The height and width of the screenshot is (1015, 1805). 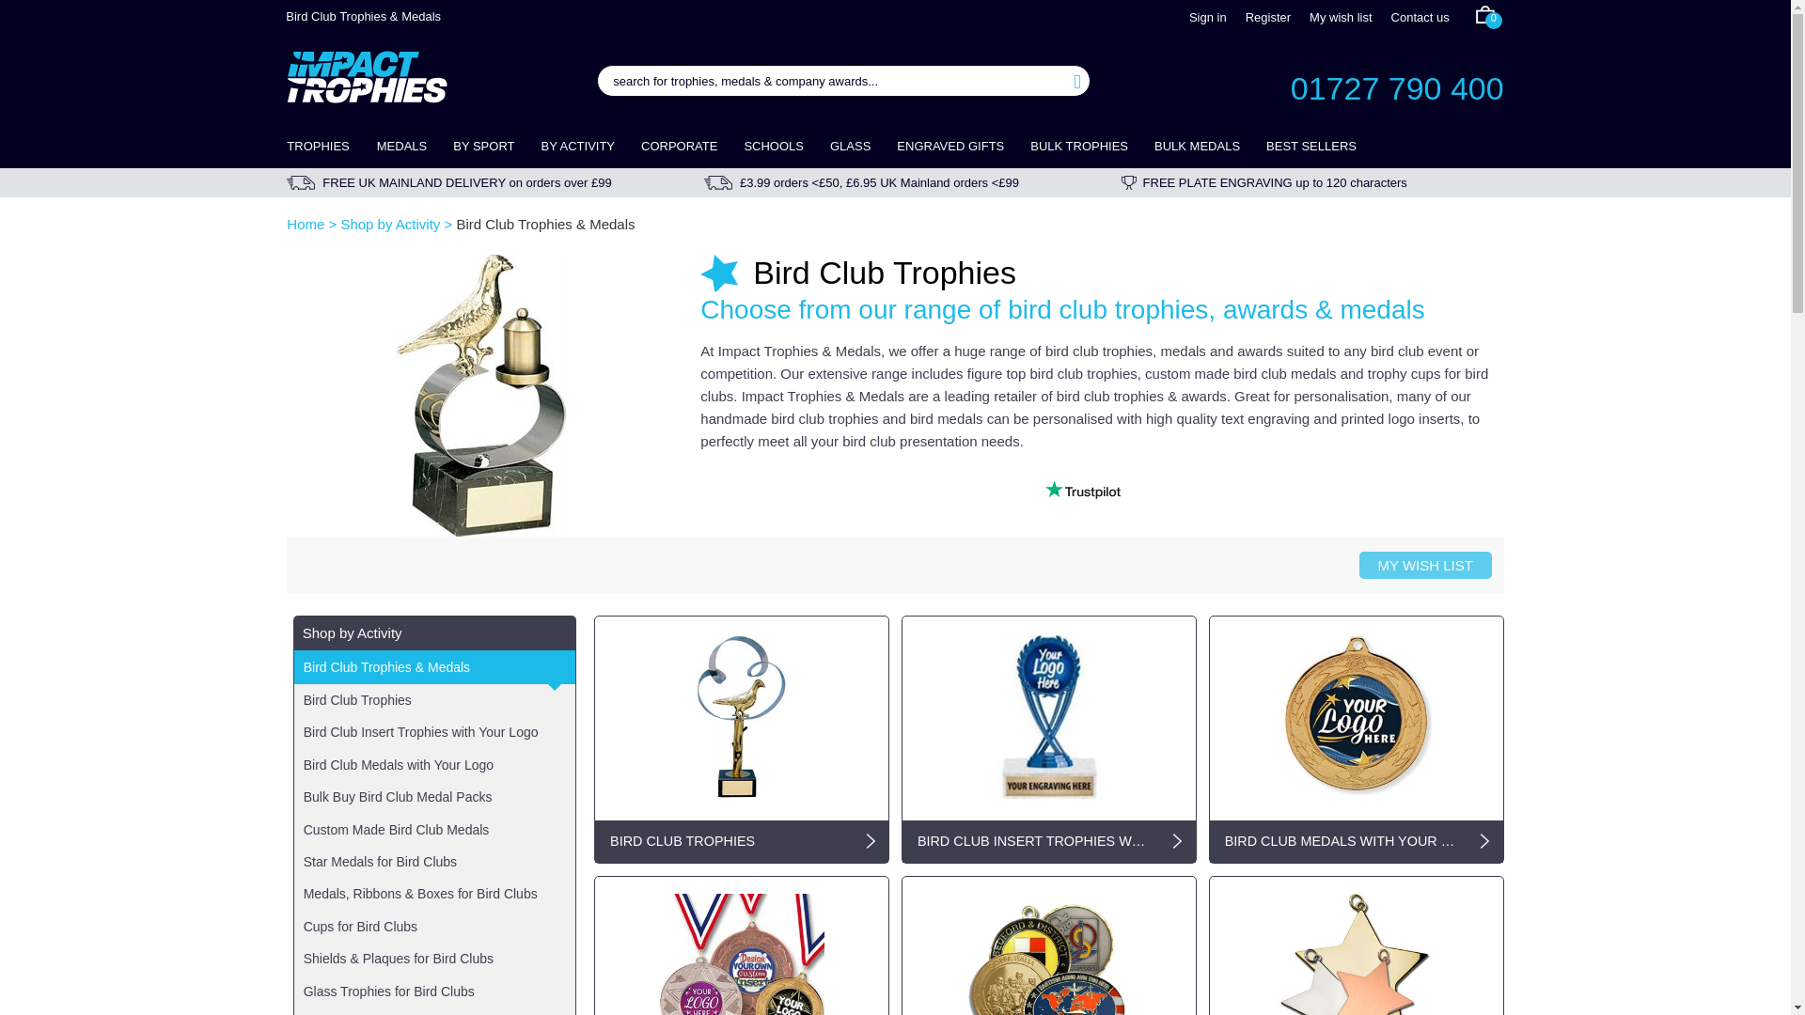 What do you see at coordinates (1196, 147) in the screenshot?
I see `BULK MEDALS` at bounding box center [1196, 147].